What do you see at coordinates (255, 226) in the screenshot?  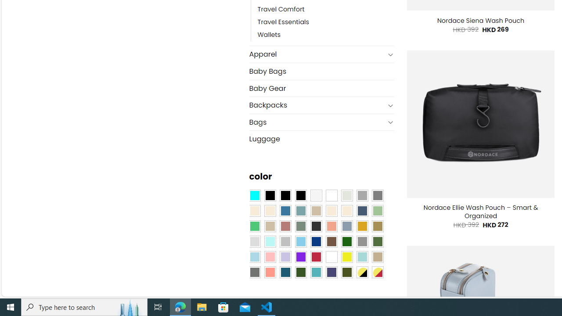 I see `Emerald Green` at bounding box center [255, 226].